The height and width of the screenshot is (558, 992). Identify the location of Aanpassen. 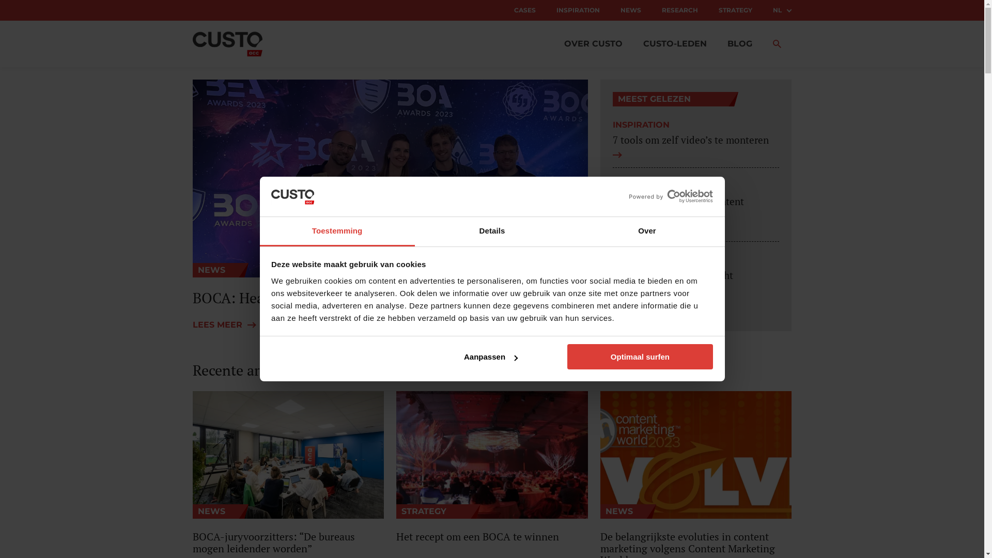
(490, 357).